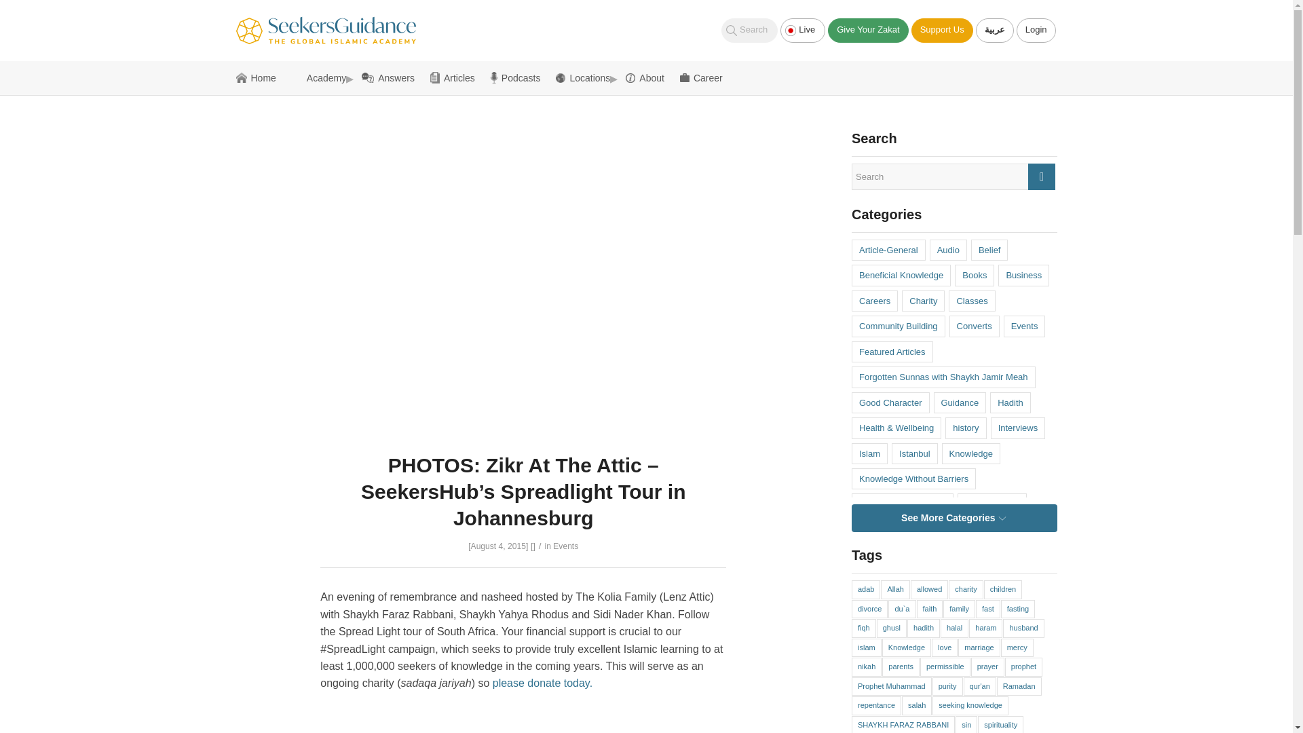 This screenshot has height=733, width=1303. Describe the element at coordinates (392, 77) in the screenshot. I see `Answers` at that location.